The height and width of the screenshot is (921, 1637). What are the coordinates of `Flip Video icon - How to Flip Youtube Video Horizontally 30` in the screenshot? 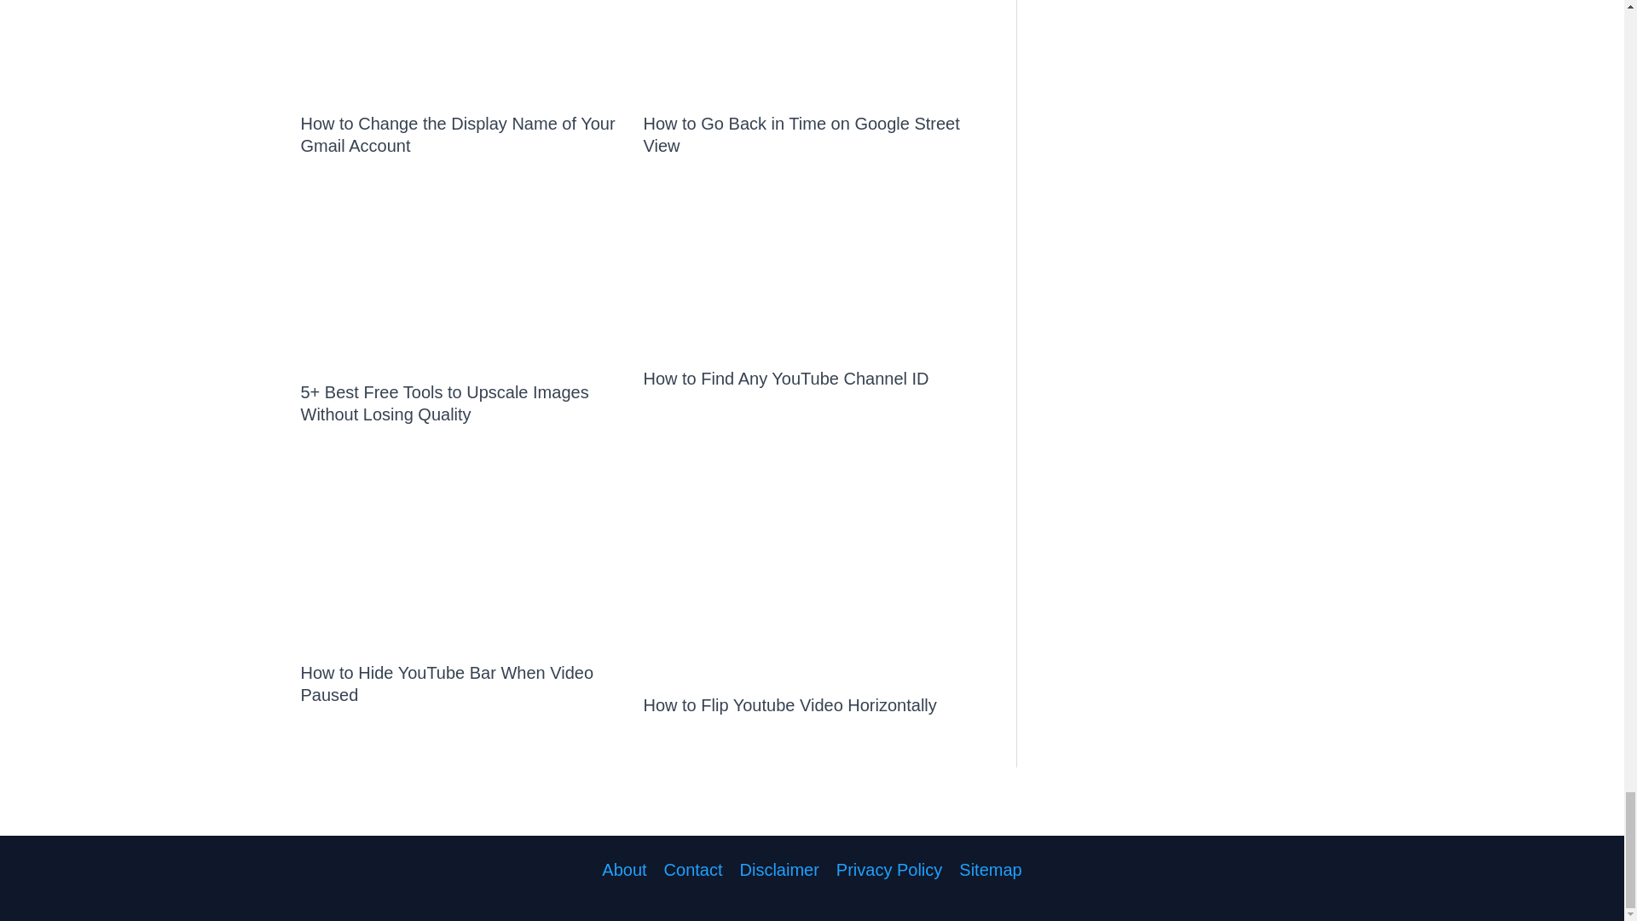 It's located at (803, 571).